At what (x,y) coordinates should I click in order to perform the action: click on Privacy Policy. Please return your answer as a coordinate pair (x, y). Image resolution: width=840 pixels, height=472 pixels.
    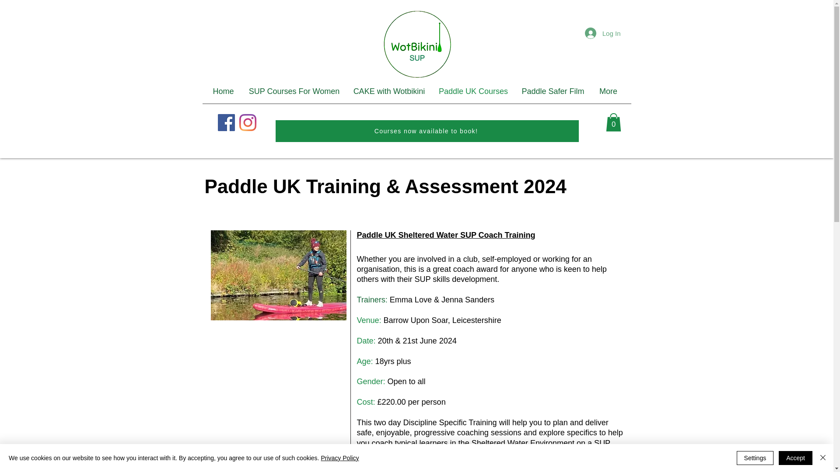
    Looking at the image, I should click on (339, 458).